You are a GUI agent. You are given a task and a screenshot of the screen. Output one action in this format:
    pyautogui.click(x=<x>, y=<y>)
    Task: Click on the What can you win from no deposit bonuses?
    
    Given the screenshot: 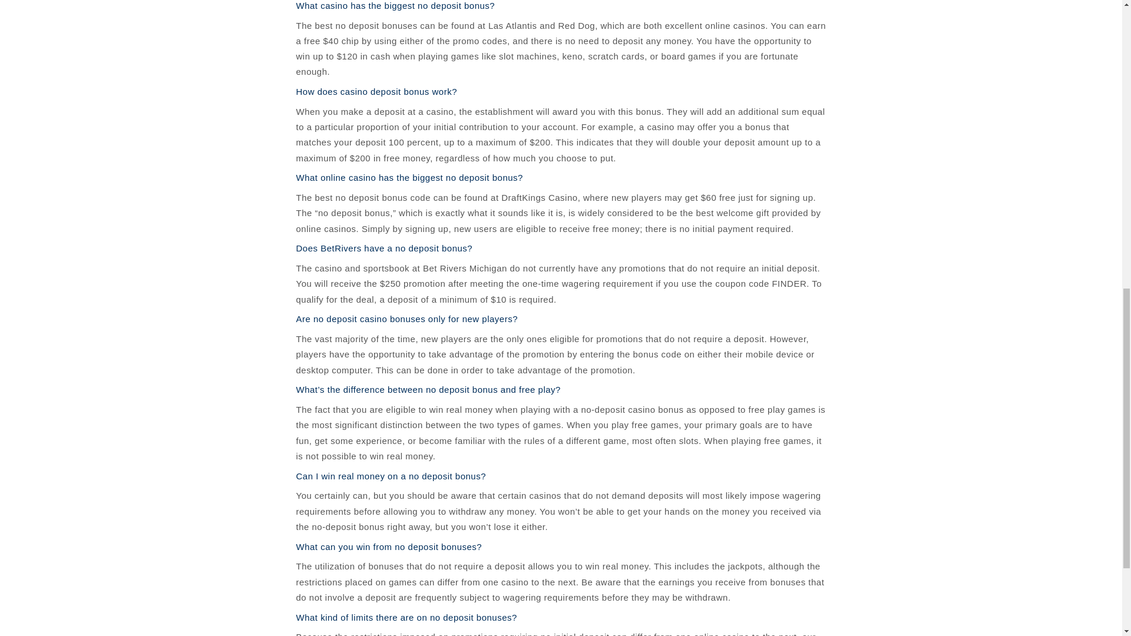 What is the action you would take?
    pyautogui.click(x=388, y=546)
    